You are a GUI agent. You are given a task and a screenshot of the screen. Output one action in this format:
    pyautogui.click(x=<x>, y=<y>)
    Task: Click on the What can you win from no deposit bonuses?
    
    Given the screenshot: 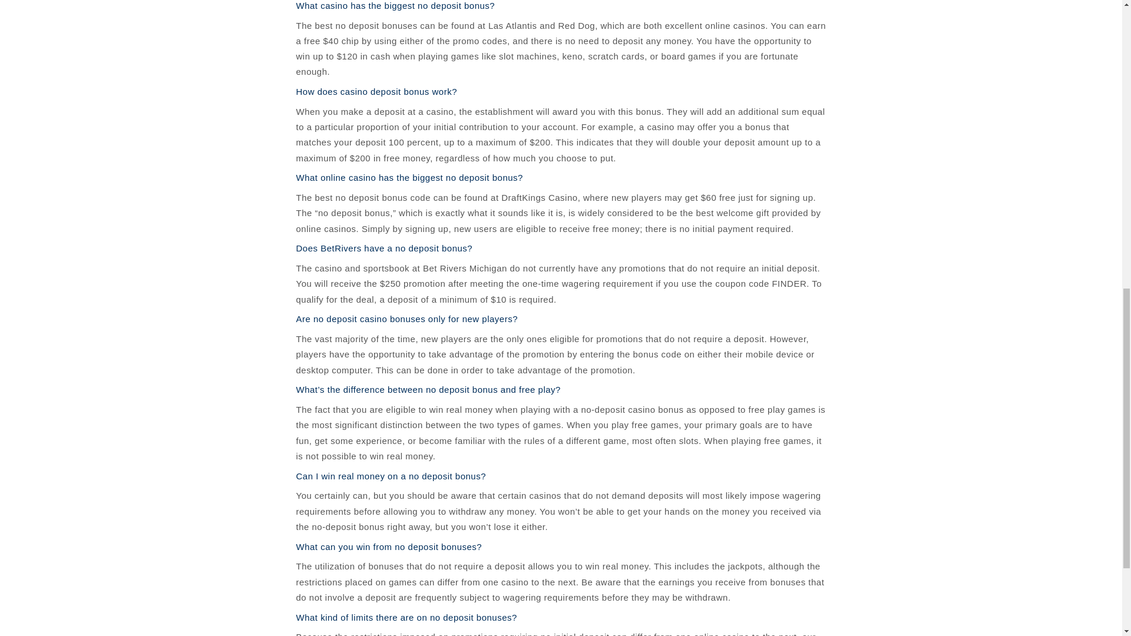 What is the action you would take?
    pyautogui.click(x=388, y=546)
    